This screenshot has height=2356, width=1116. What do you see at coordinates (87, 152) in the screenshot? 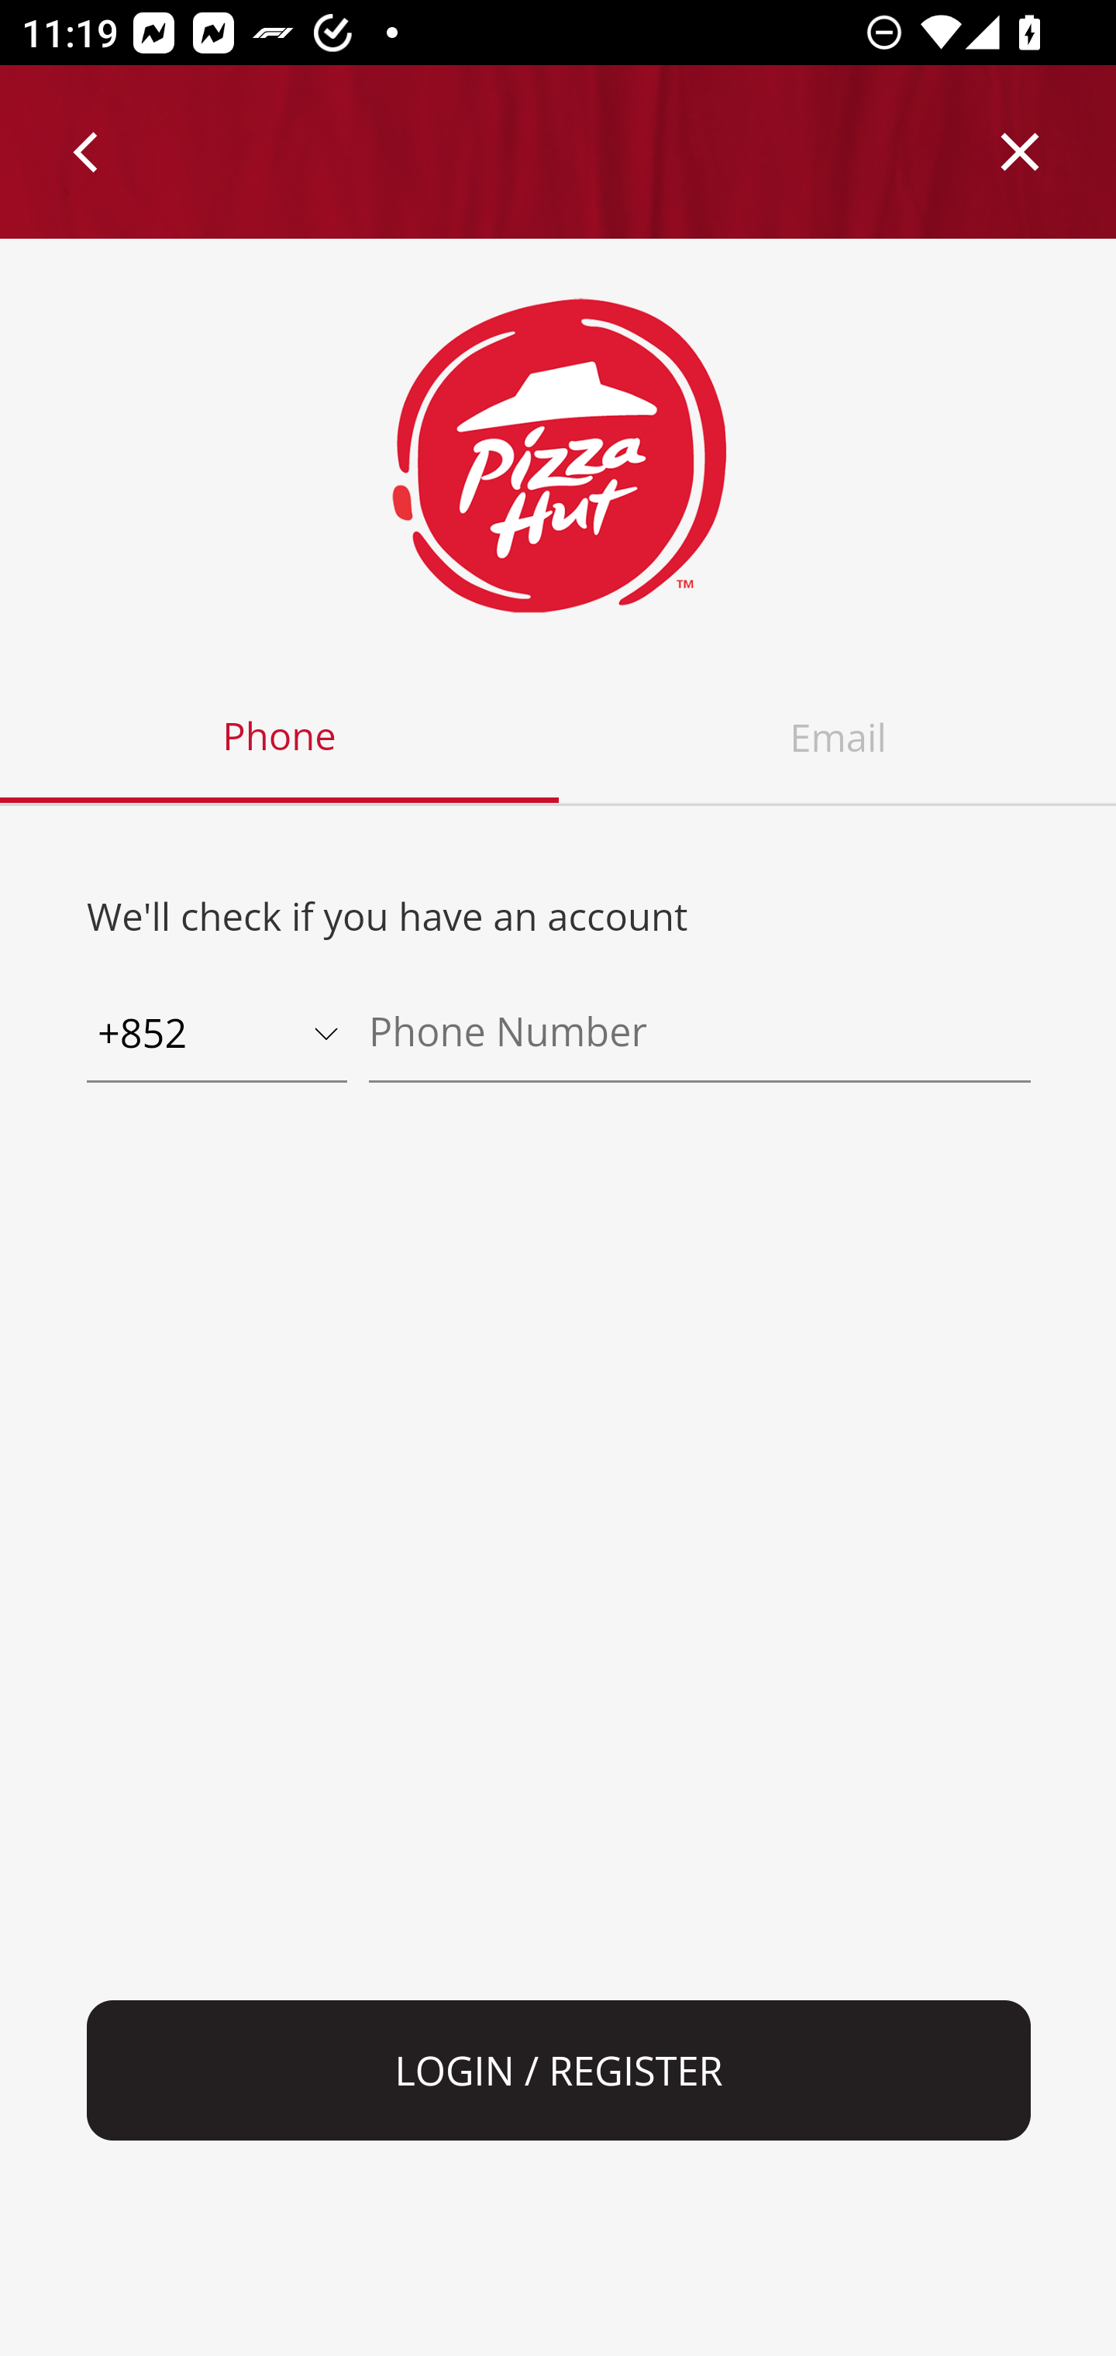
I see `menu` at bounding box center [87, 152].